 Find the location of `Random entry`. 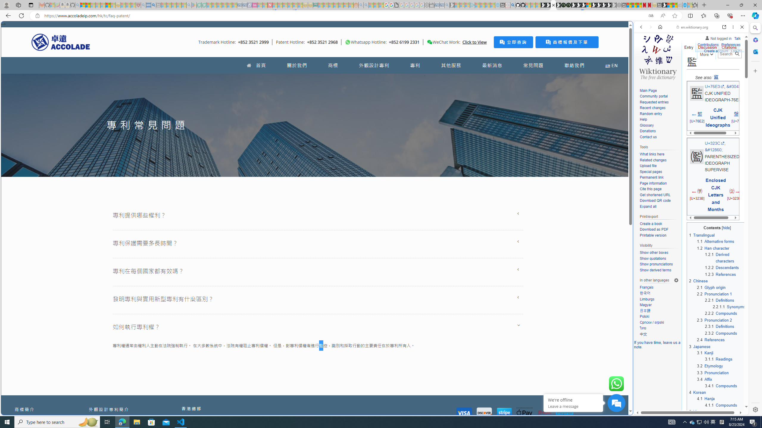

Random entry is located at coordinates (651, 114).